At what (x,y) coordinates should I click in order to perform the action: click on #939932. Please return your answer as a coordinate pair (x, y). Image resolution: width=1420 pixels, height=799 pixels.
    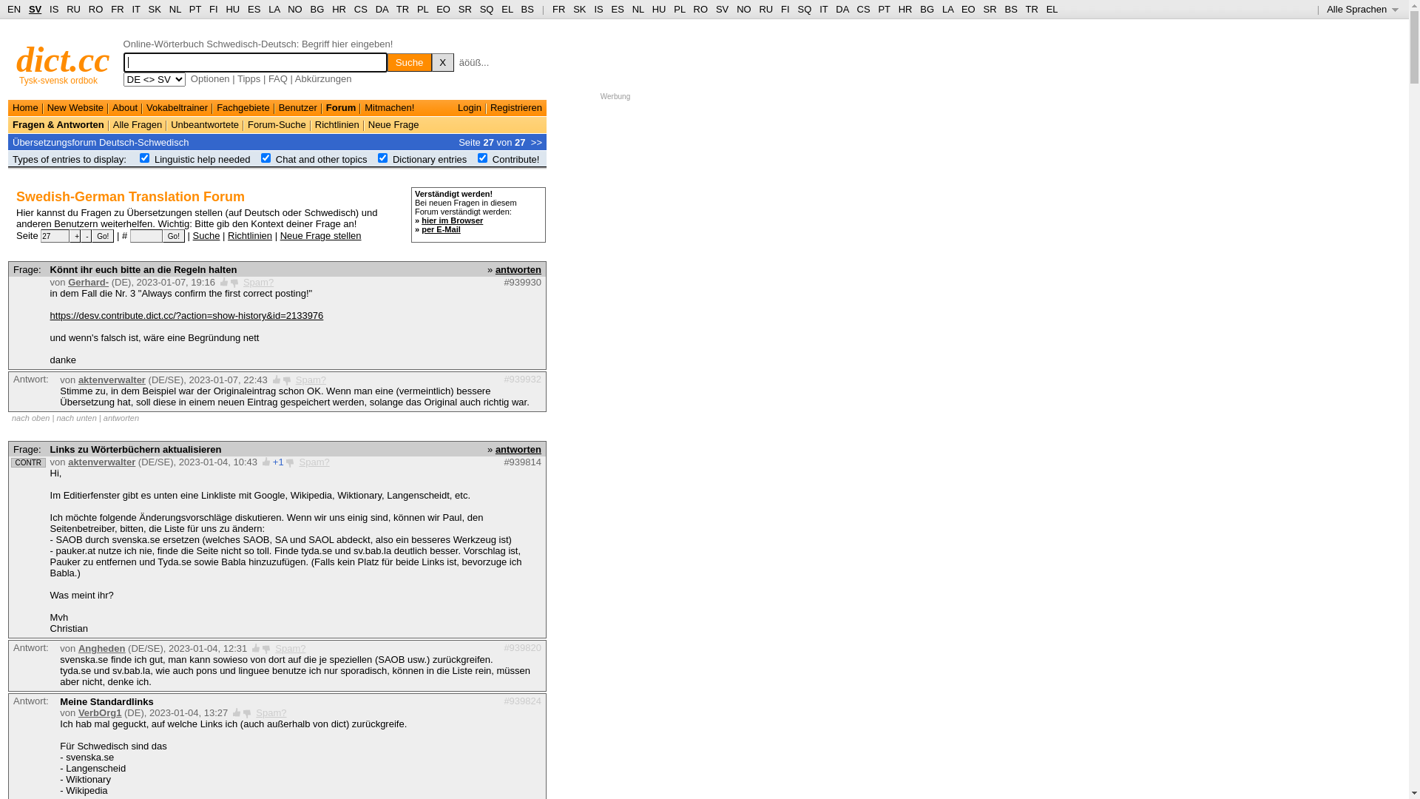
    Looking at the image, I should click on (522, 379).